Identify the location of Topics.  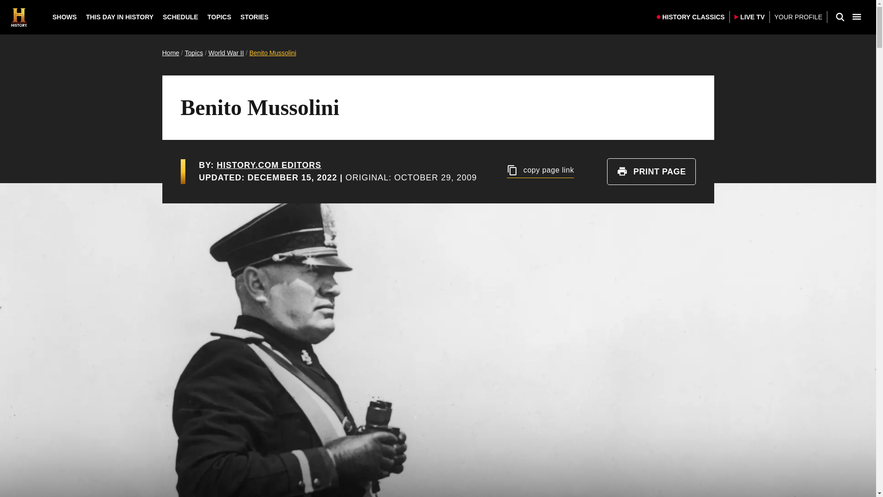
(194, 52).